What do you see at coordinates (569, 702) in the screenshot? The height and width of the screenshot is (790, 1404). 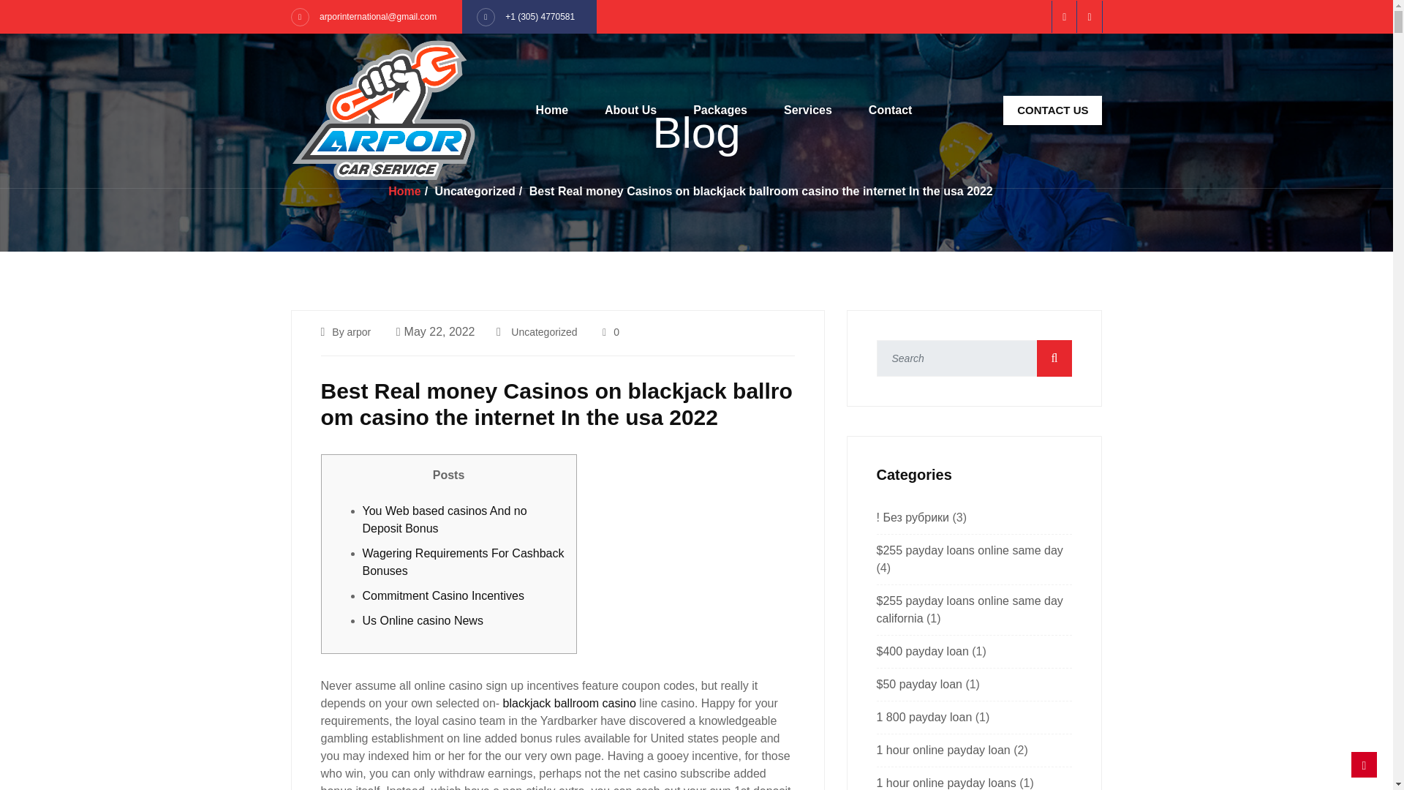 I see `blackjack ballroom casino` at bounding box center [569, 702].